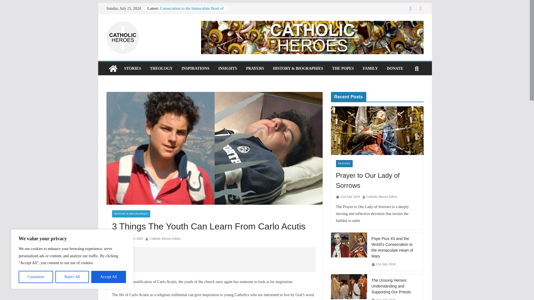 Image resolution: width=534 pixels, height=300 pixels. What do you see at coordinates (195, 69) in the screenshot?
I see `INSPIRATIONS` at bounding box center [195, 69].